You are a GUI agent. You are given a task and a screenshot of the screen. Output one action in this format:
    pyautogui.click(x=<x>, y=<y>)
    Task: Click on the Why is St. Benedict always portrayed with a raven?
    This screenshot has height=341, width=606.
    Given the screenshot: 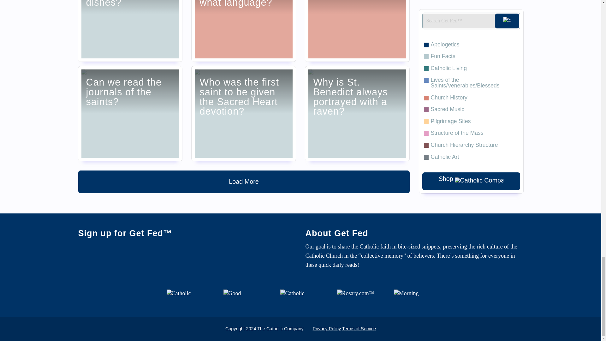 What is the action you would take?
    pyautogui.click(x=357, y=113)
    